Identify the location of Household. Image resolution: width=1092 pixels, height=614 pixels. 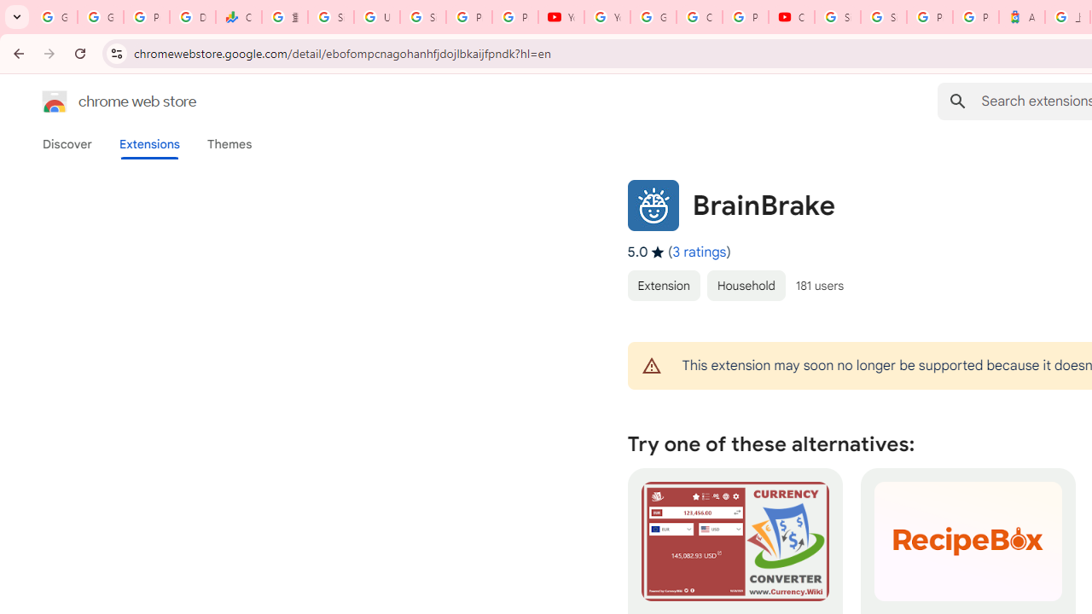
(746, 285).